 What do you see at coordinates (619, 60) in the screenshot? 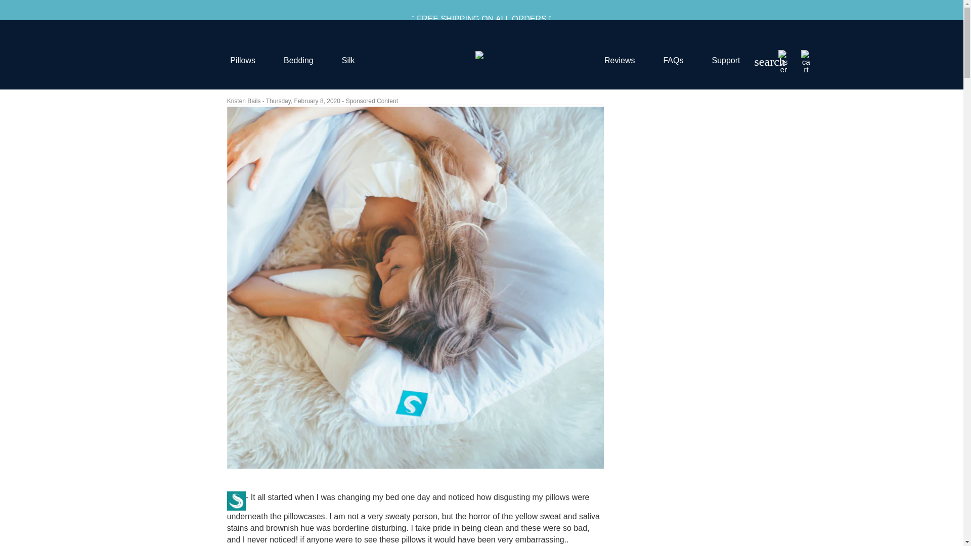
I see `Reviews` at bounding box center [619, 60].